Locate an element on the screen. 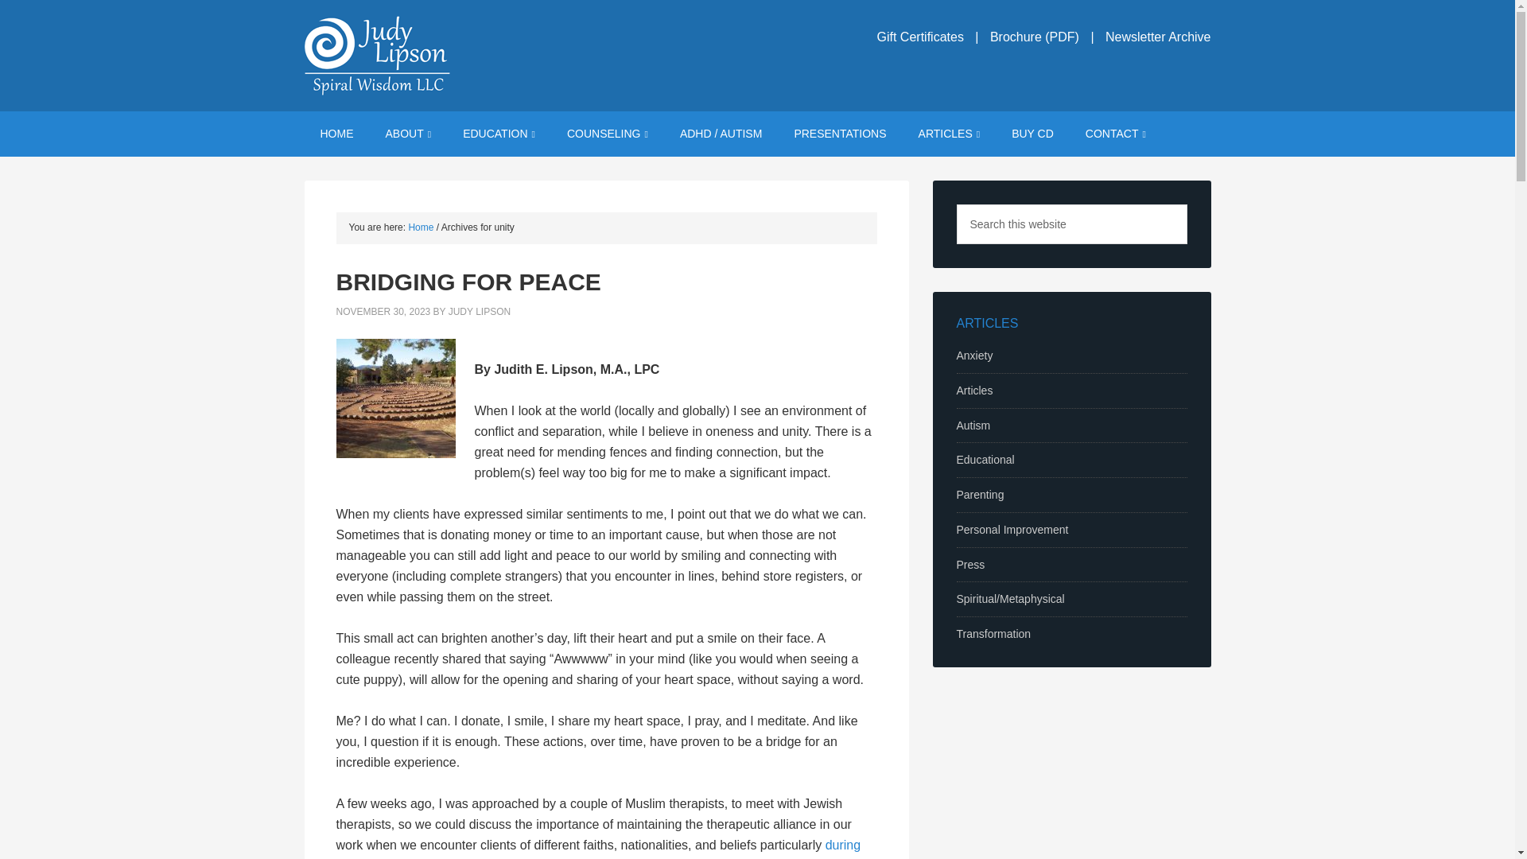 Image resolution: width=1527 pixels, height=859 pixels. PRESENTATIONS is located at coordinates (840, 134).